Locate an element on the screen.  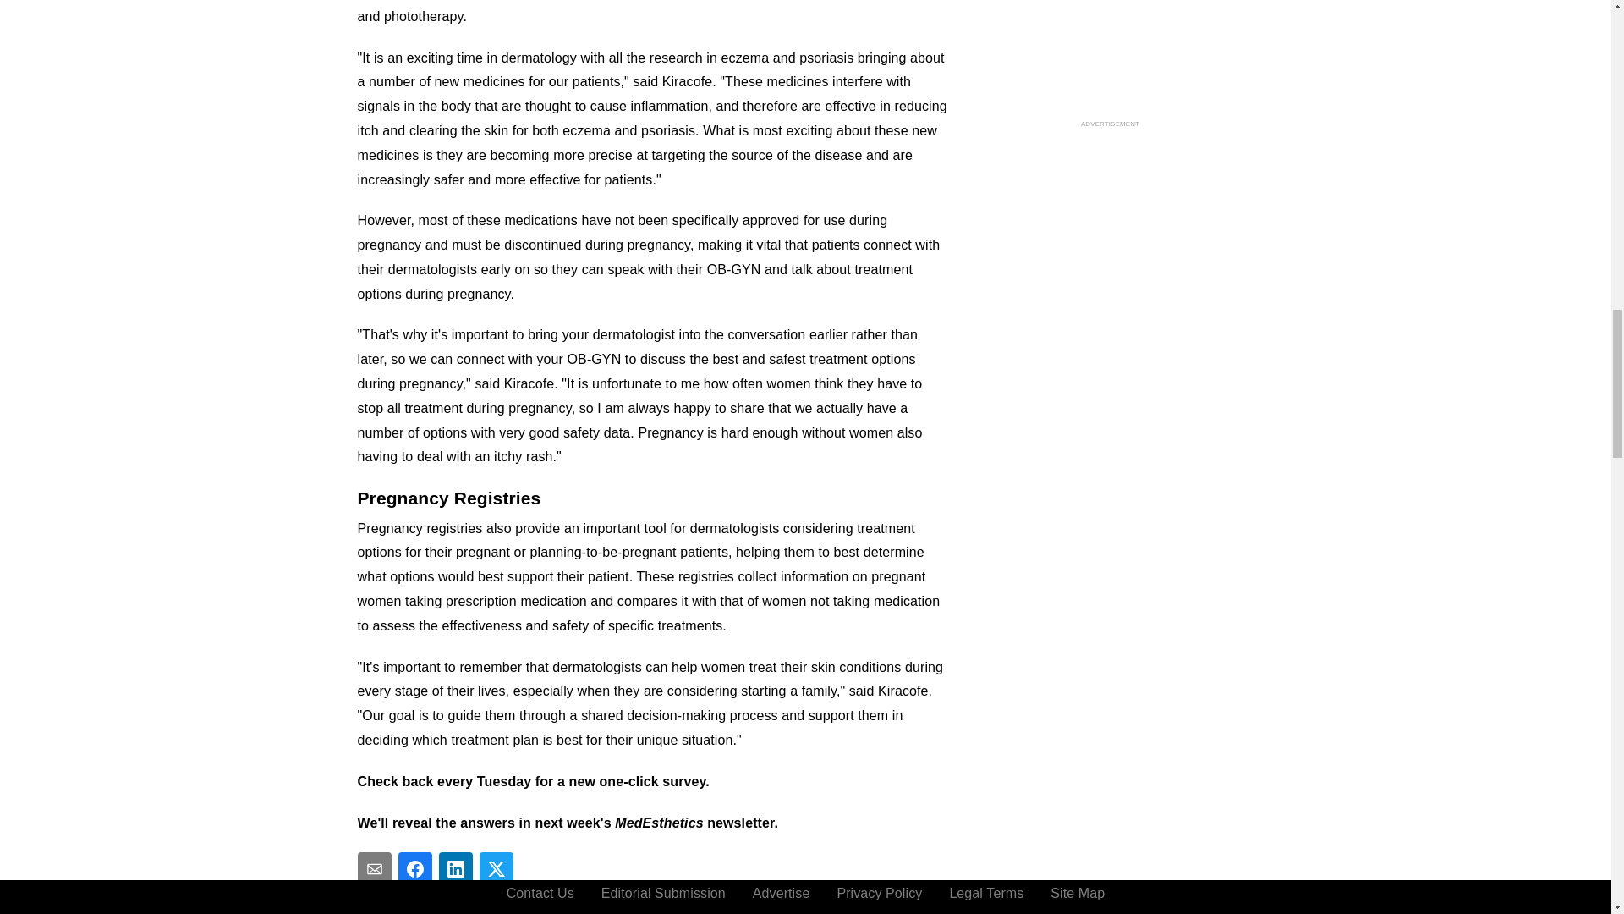
Share To twitter is located at coordinates (496, 868).